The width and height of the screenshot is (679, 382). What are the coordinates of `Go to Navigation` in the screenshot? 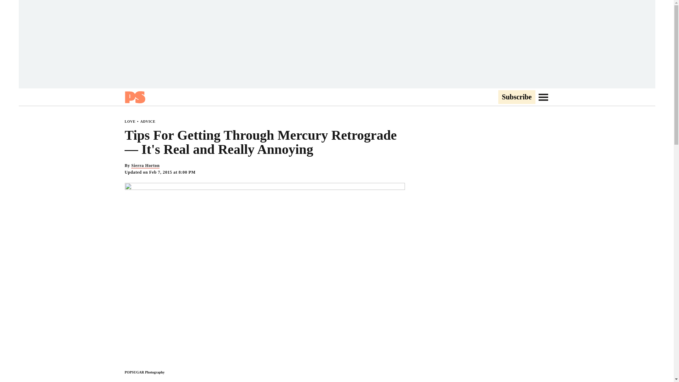 It's located at (543, 97).